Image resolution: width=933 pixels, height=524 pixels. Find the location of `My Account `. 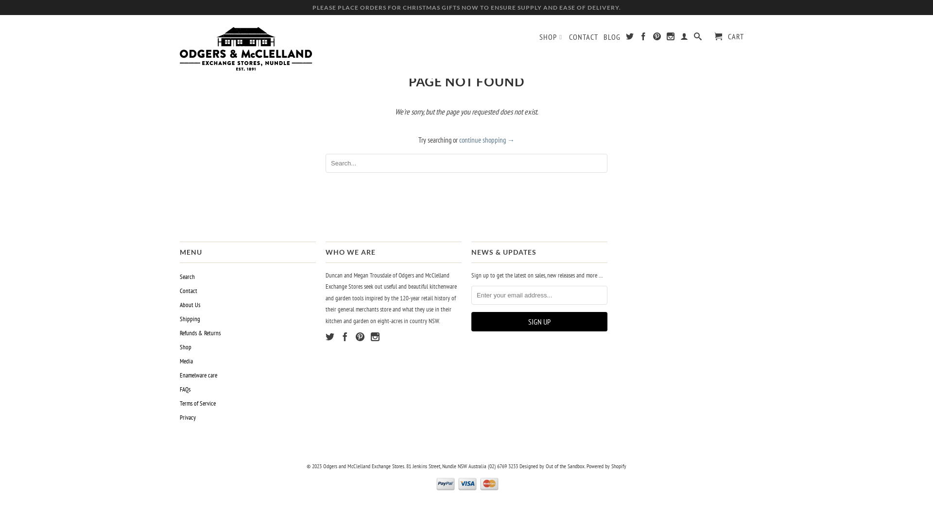

My Account  is located at coordinates (684, 38).